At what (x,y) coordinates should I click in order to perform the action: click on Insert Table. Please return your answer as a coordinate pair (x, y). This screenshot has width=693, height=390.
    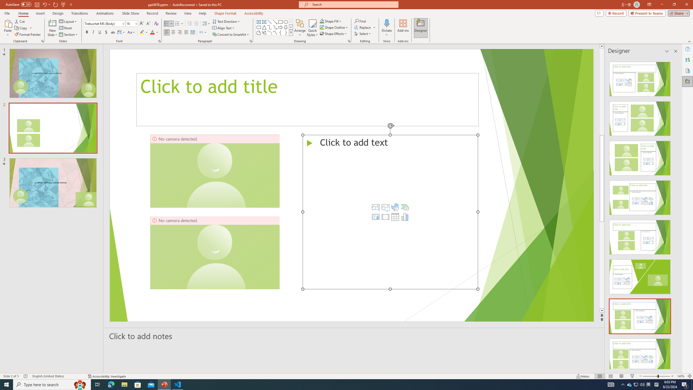
    Looking at the image, I should click on (395, 217).